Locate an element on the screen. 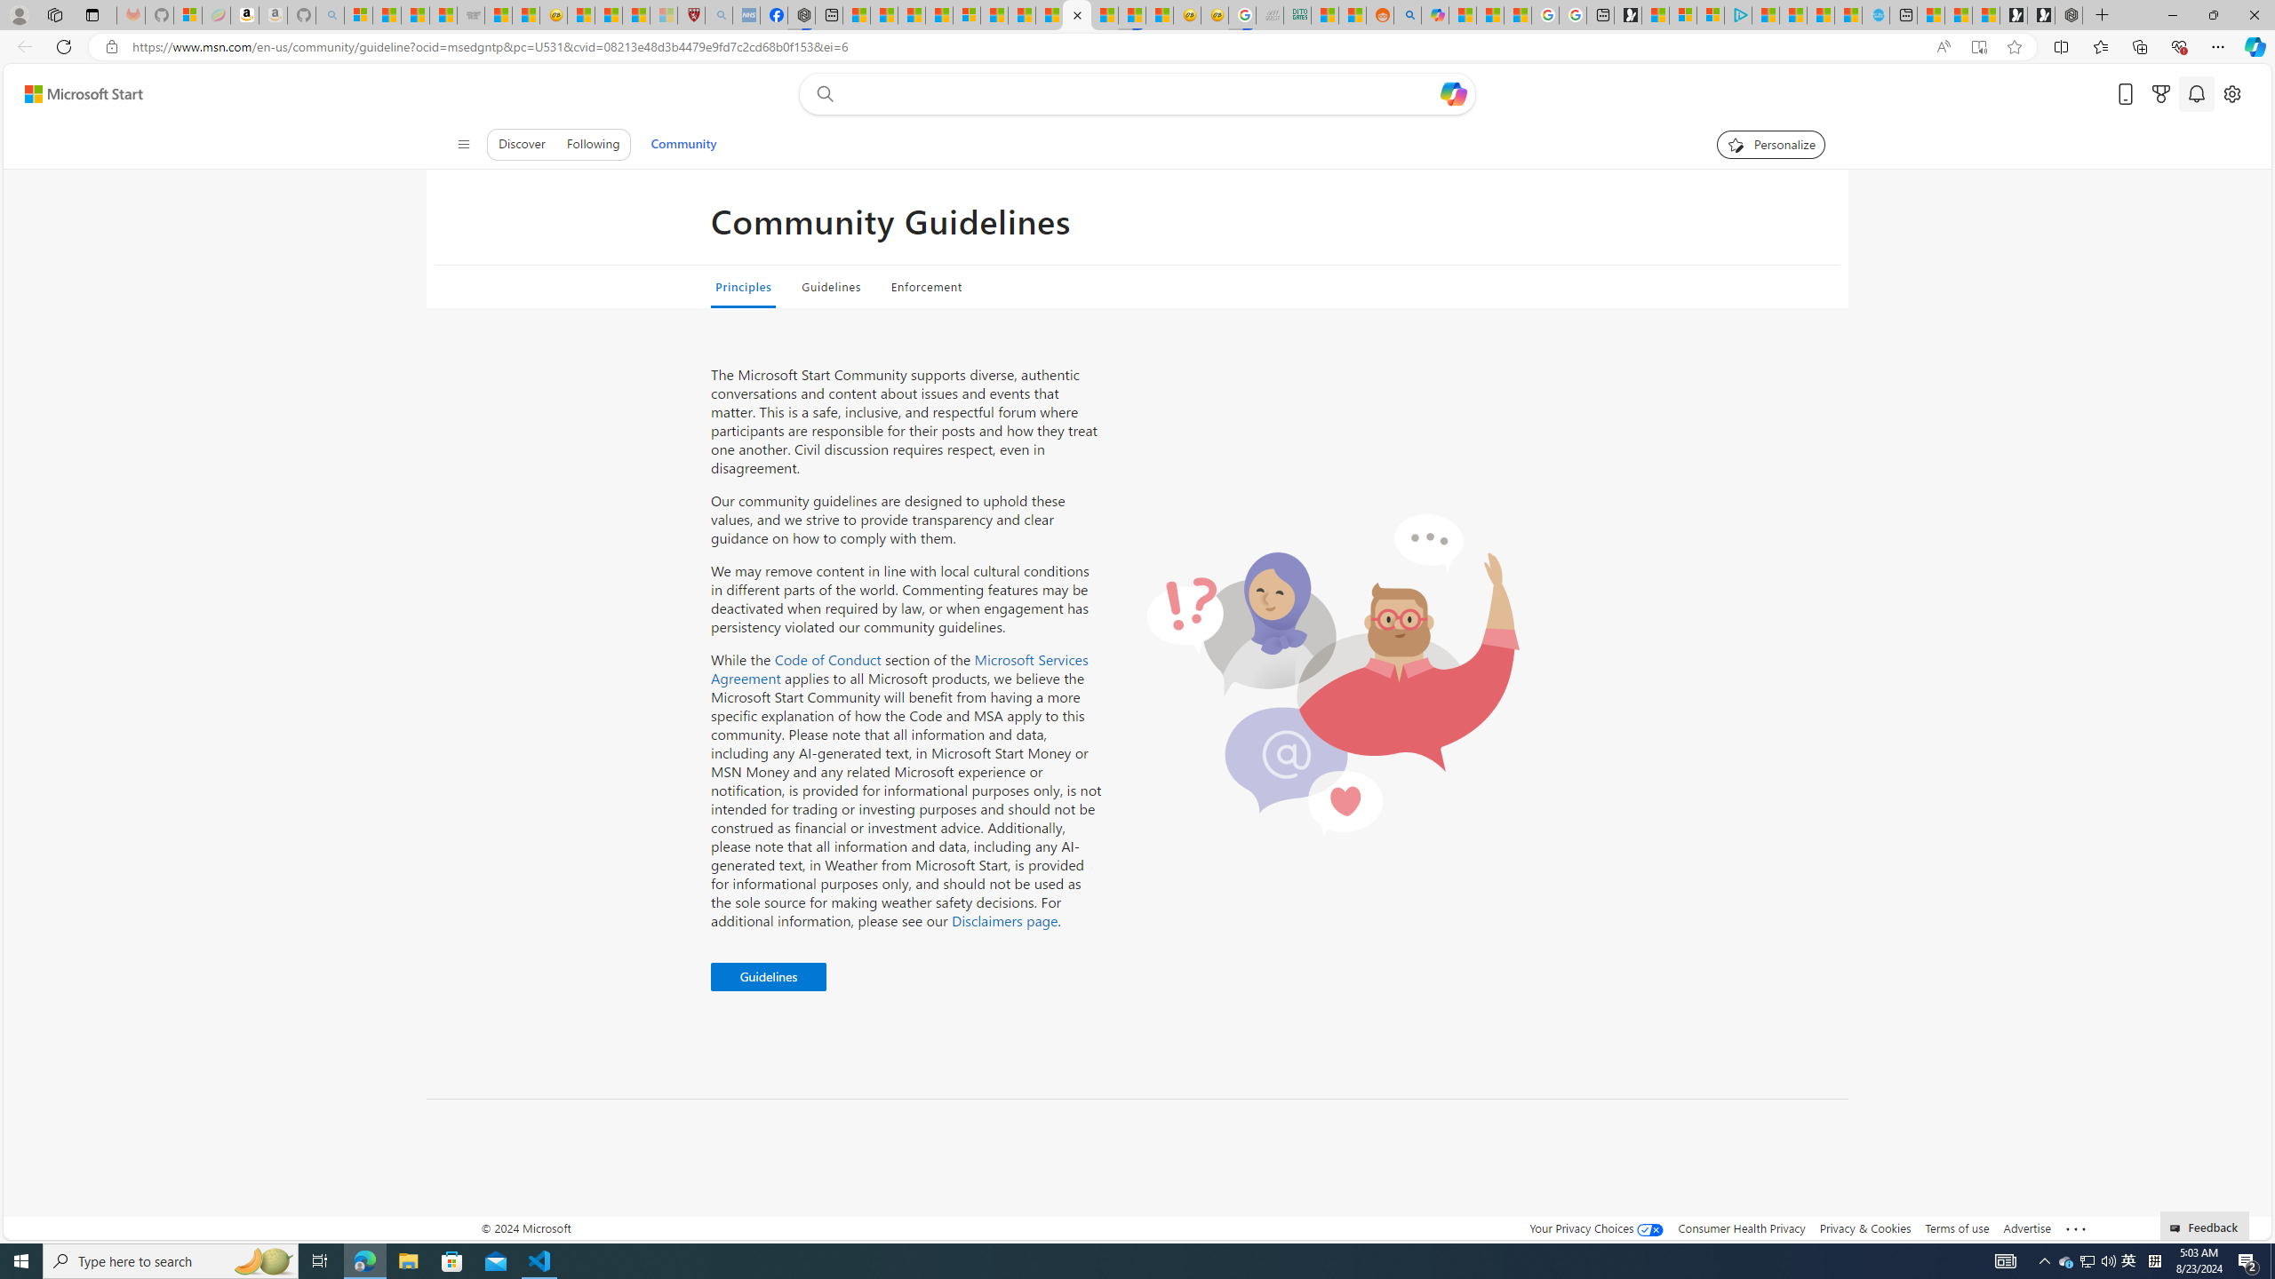 The width and height of the screenshot is (2275, 1279). NCL Adult Asthma Inhaler Choice Guideline - Sleeping is located at coordinates (746, 15).